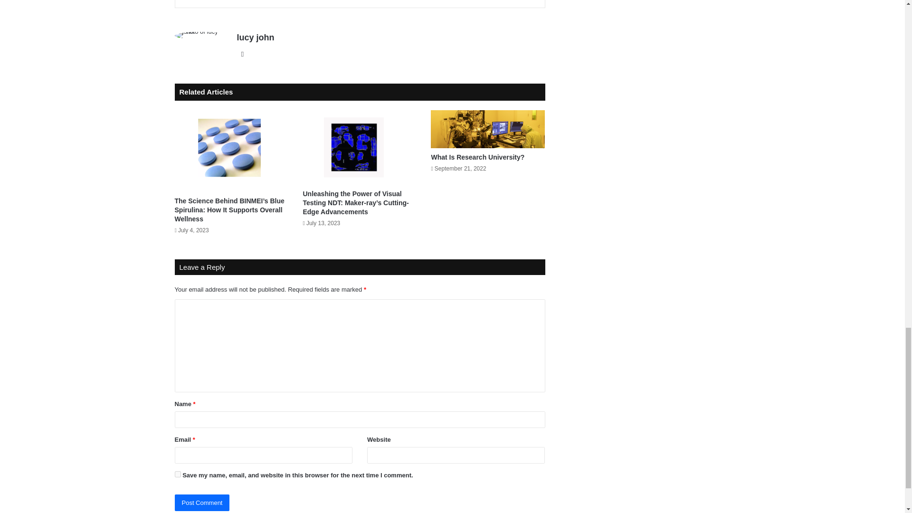 The image size is (912, 513). What do you see at coordinates (242, 54) in the screenshot?
I see `Website` at bounding box center [242, 54].